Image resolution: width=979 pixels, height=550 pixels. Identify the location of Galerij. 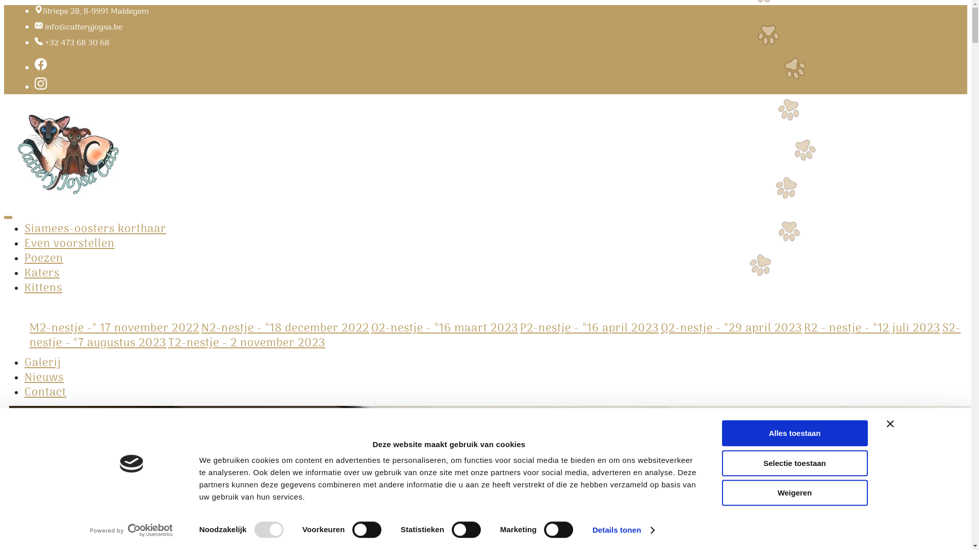
(43, 363).